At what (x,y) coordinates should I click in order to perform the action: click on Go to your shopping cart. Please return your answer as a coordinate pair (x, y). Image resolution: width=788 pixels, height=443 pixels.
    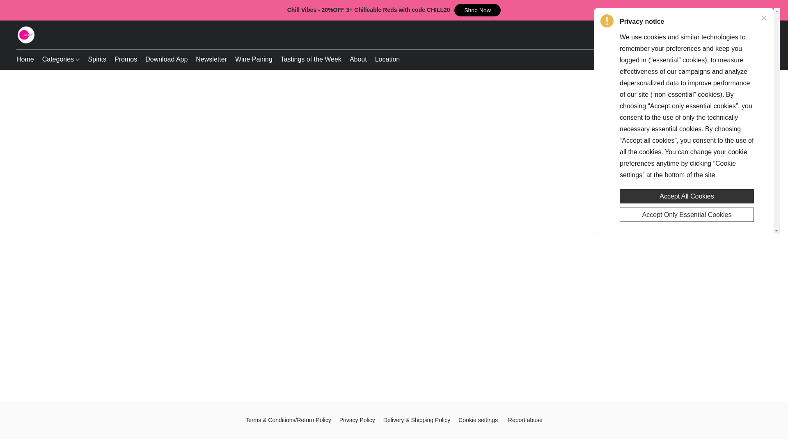
    Looking at the image, I should click on (767, 34).